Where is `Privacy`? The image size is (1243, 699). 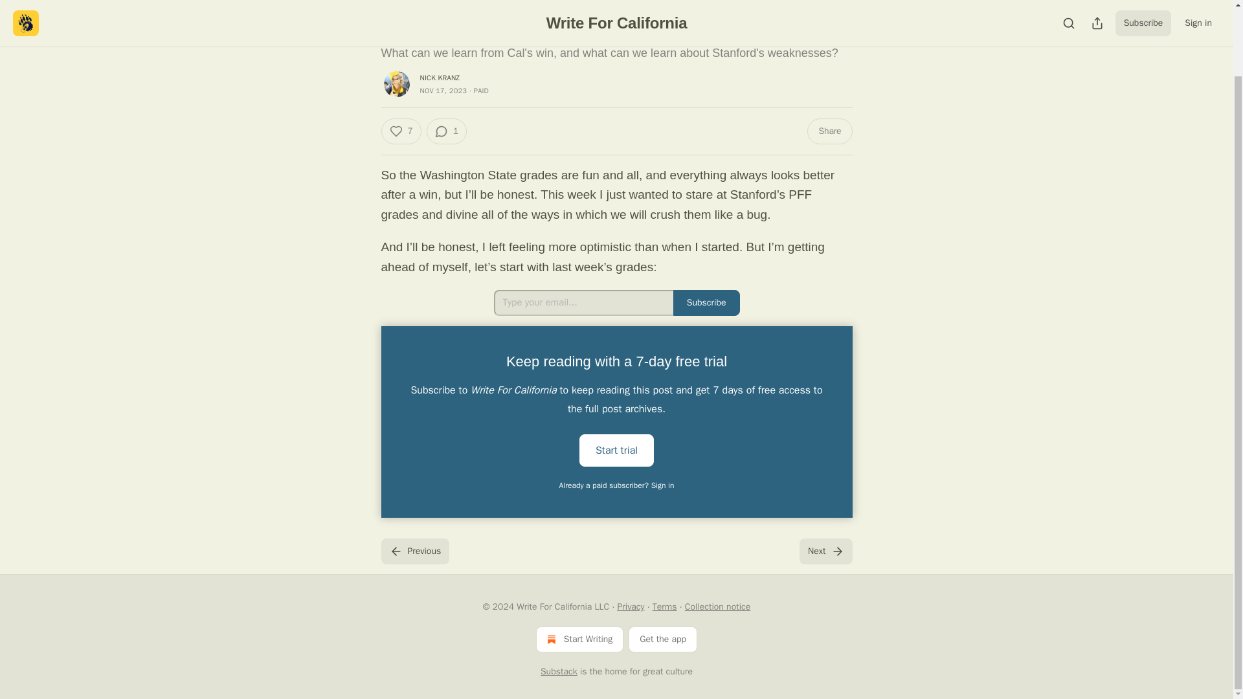 Privacy is located at coordinates (631, 606).